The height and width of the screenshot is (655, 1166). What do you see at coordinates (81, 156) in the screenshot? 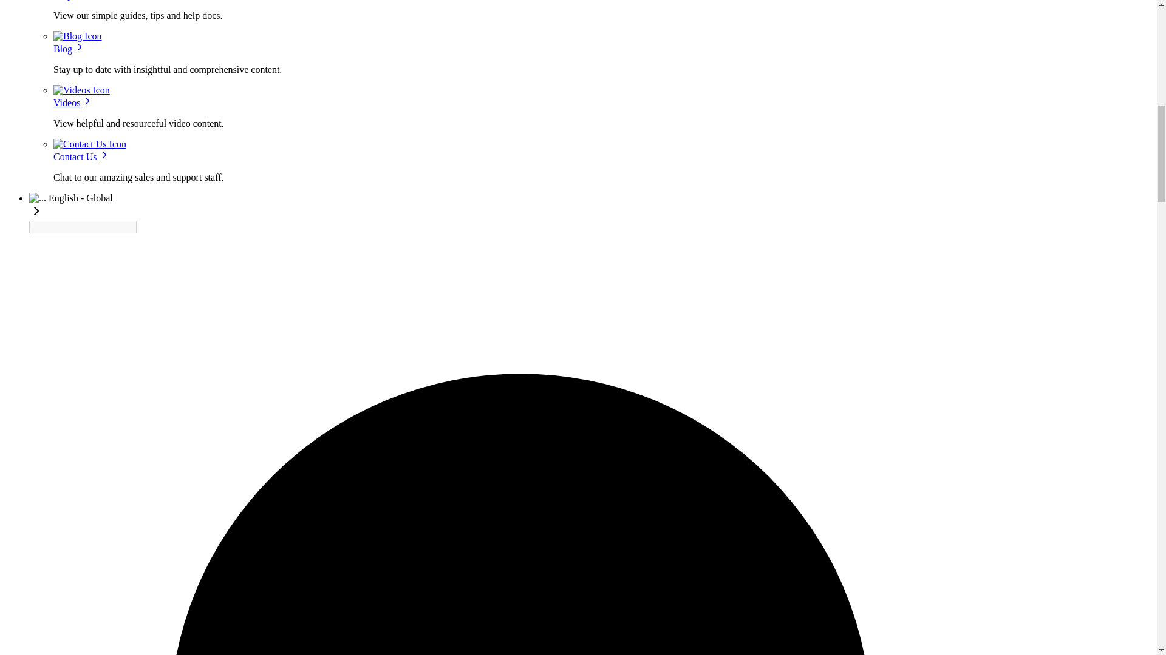
I see `Contact Us` at bounding box center [81, 156].